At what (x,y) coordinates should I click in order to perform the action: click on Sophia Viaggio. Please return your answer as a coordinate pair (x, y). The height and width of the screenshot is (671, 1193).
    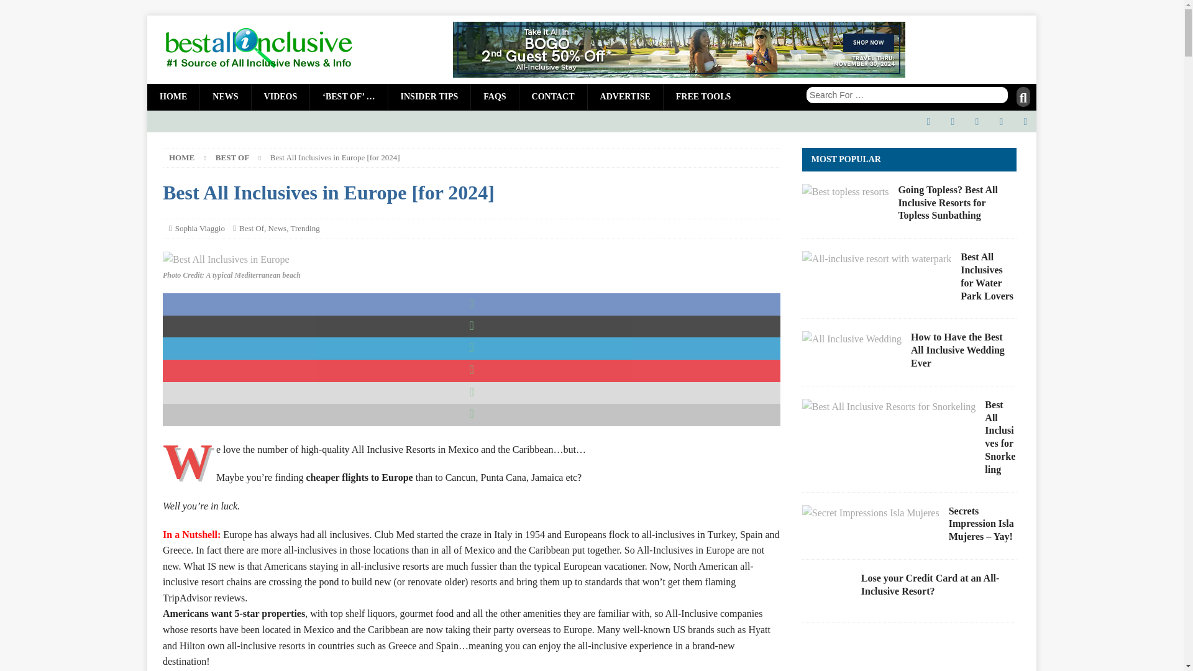
    Looking at the image, I should click on (200, 227).